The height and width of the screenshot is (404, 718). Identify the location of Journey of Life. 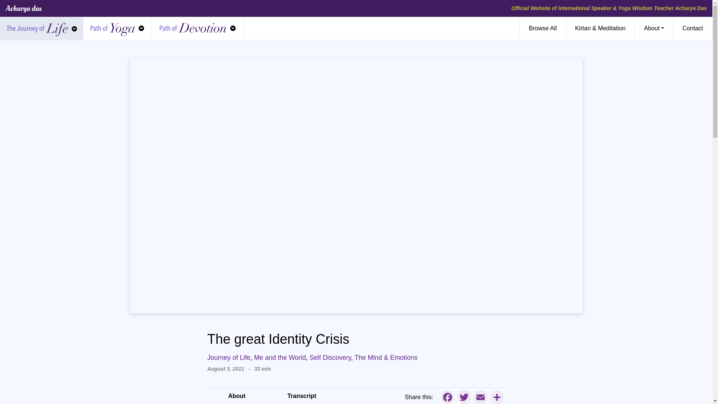
(42, 28).